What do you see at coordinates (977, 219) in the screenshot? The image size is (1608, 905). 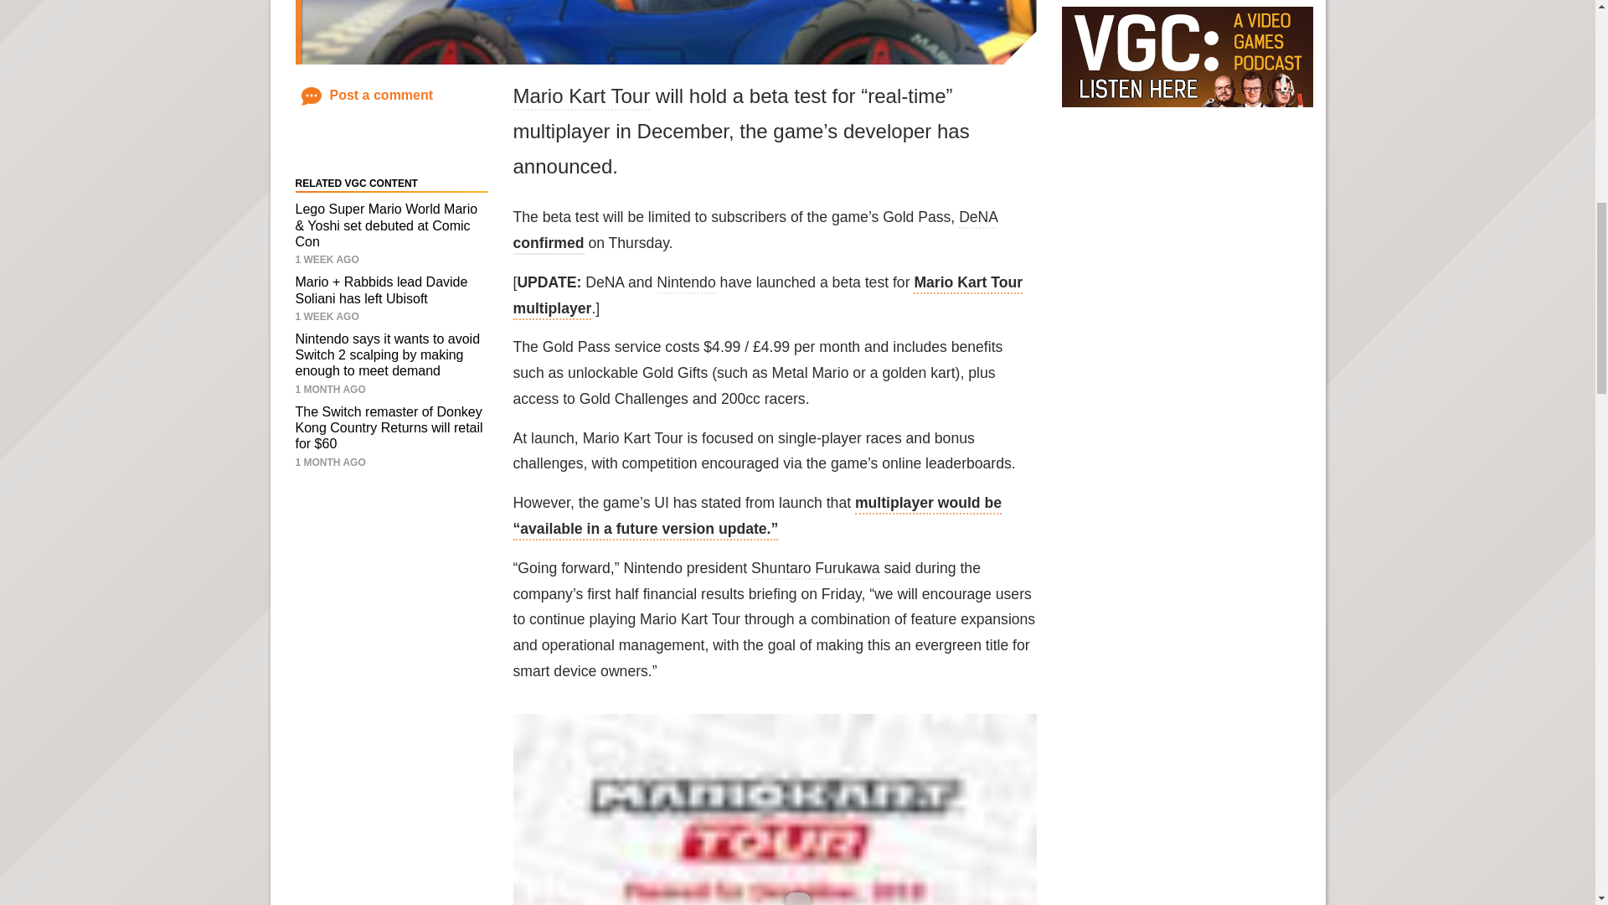 I see `DeNA` at bounding box center [977, 219].